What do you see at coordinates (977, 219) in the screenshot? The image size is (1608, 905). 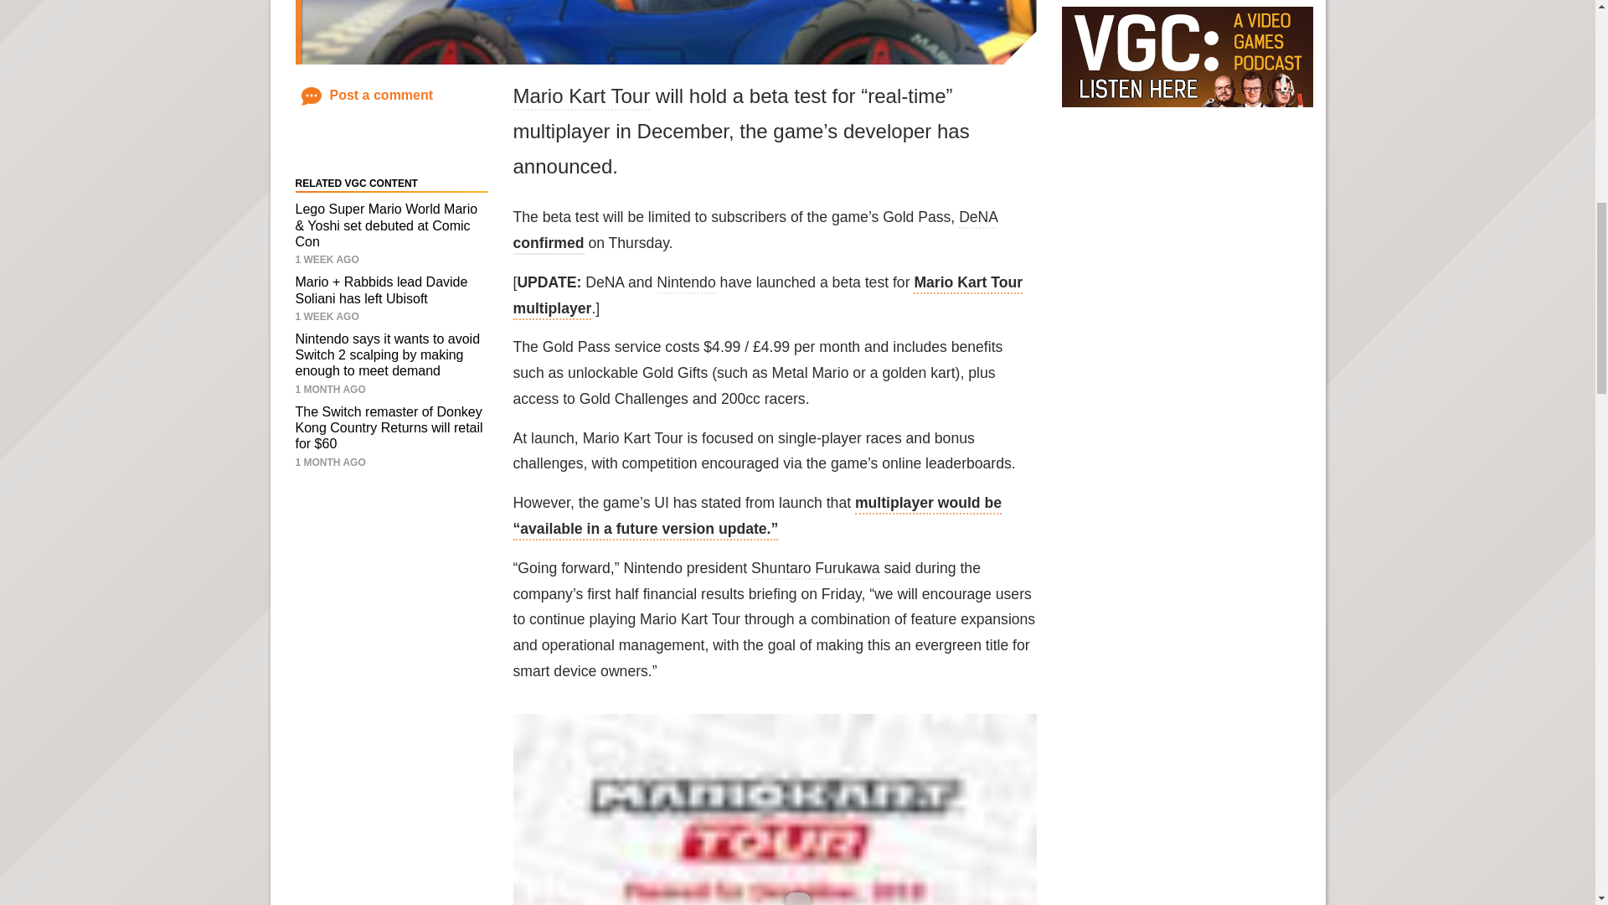 I see `DeNA` at bounding box center [977, 219].